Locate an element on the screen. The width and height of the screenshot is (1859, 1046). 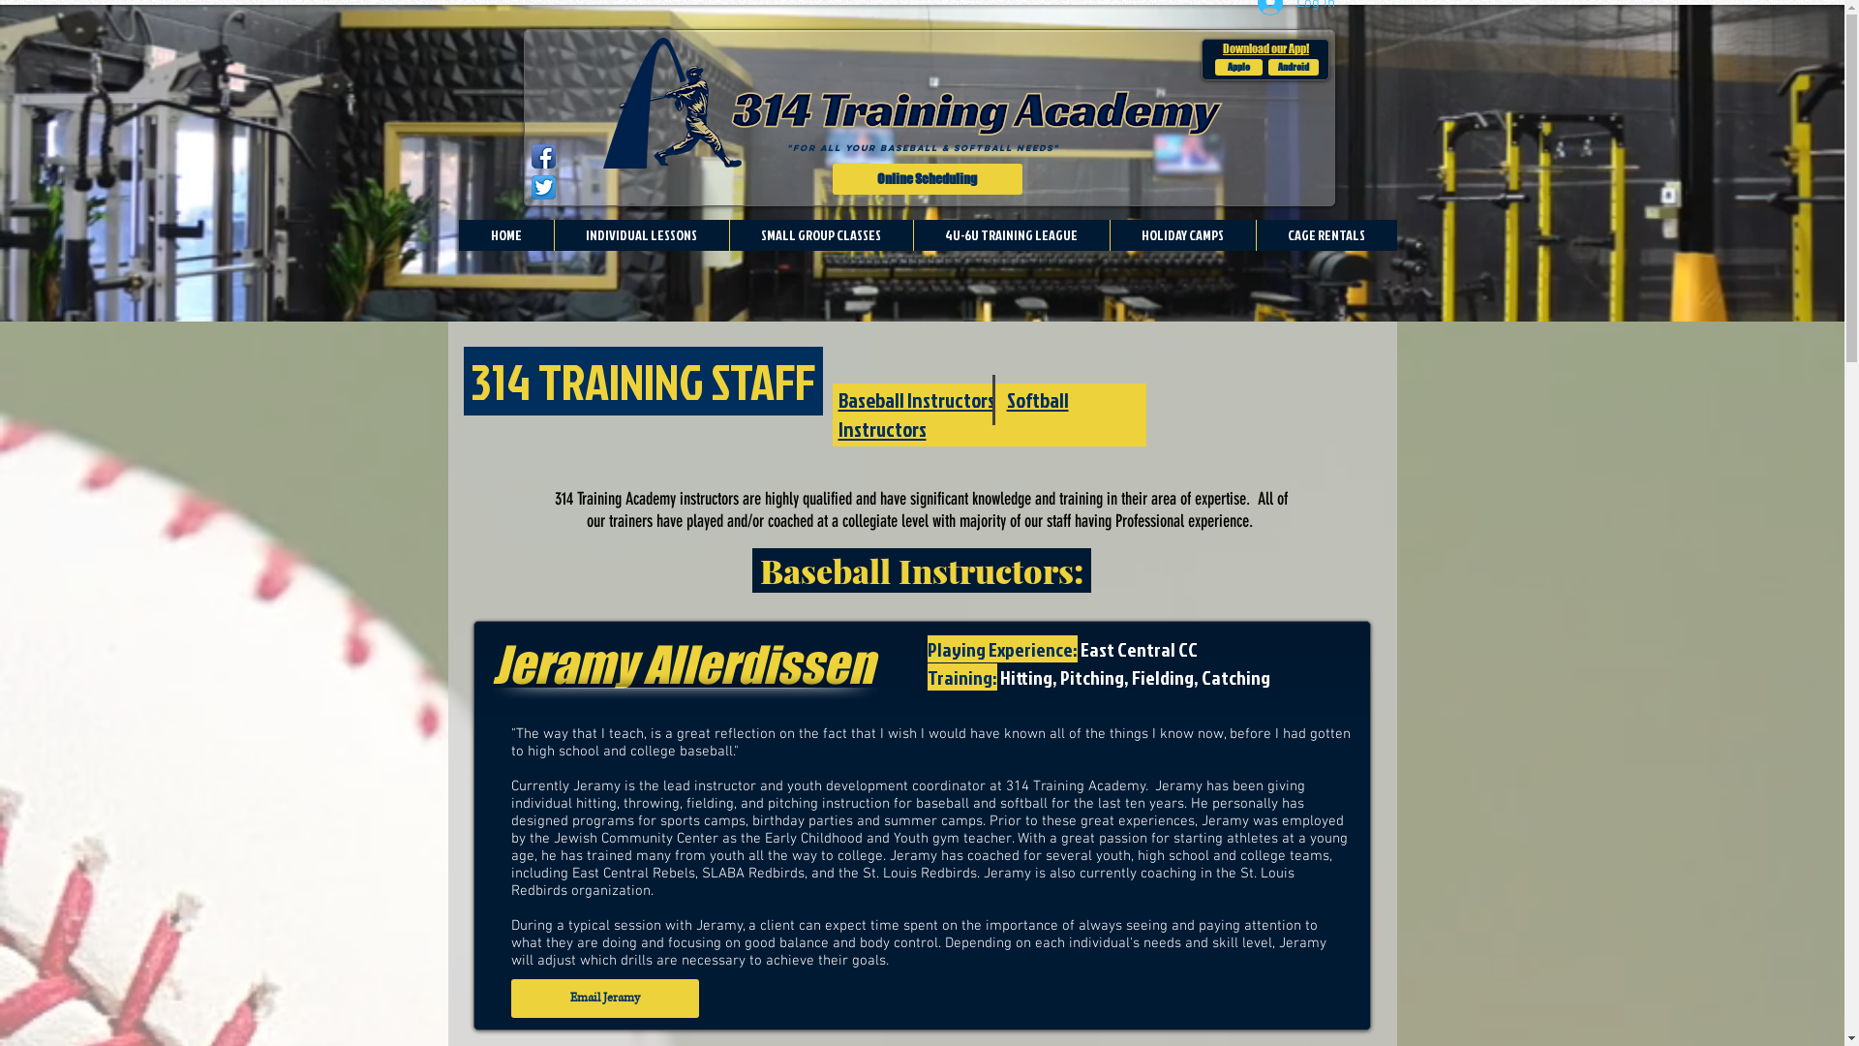
HOLIDAY CAMPS is located at coordinates (1183, 235).